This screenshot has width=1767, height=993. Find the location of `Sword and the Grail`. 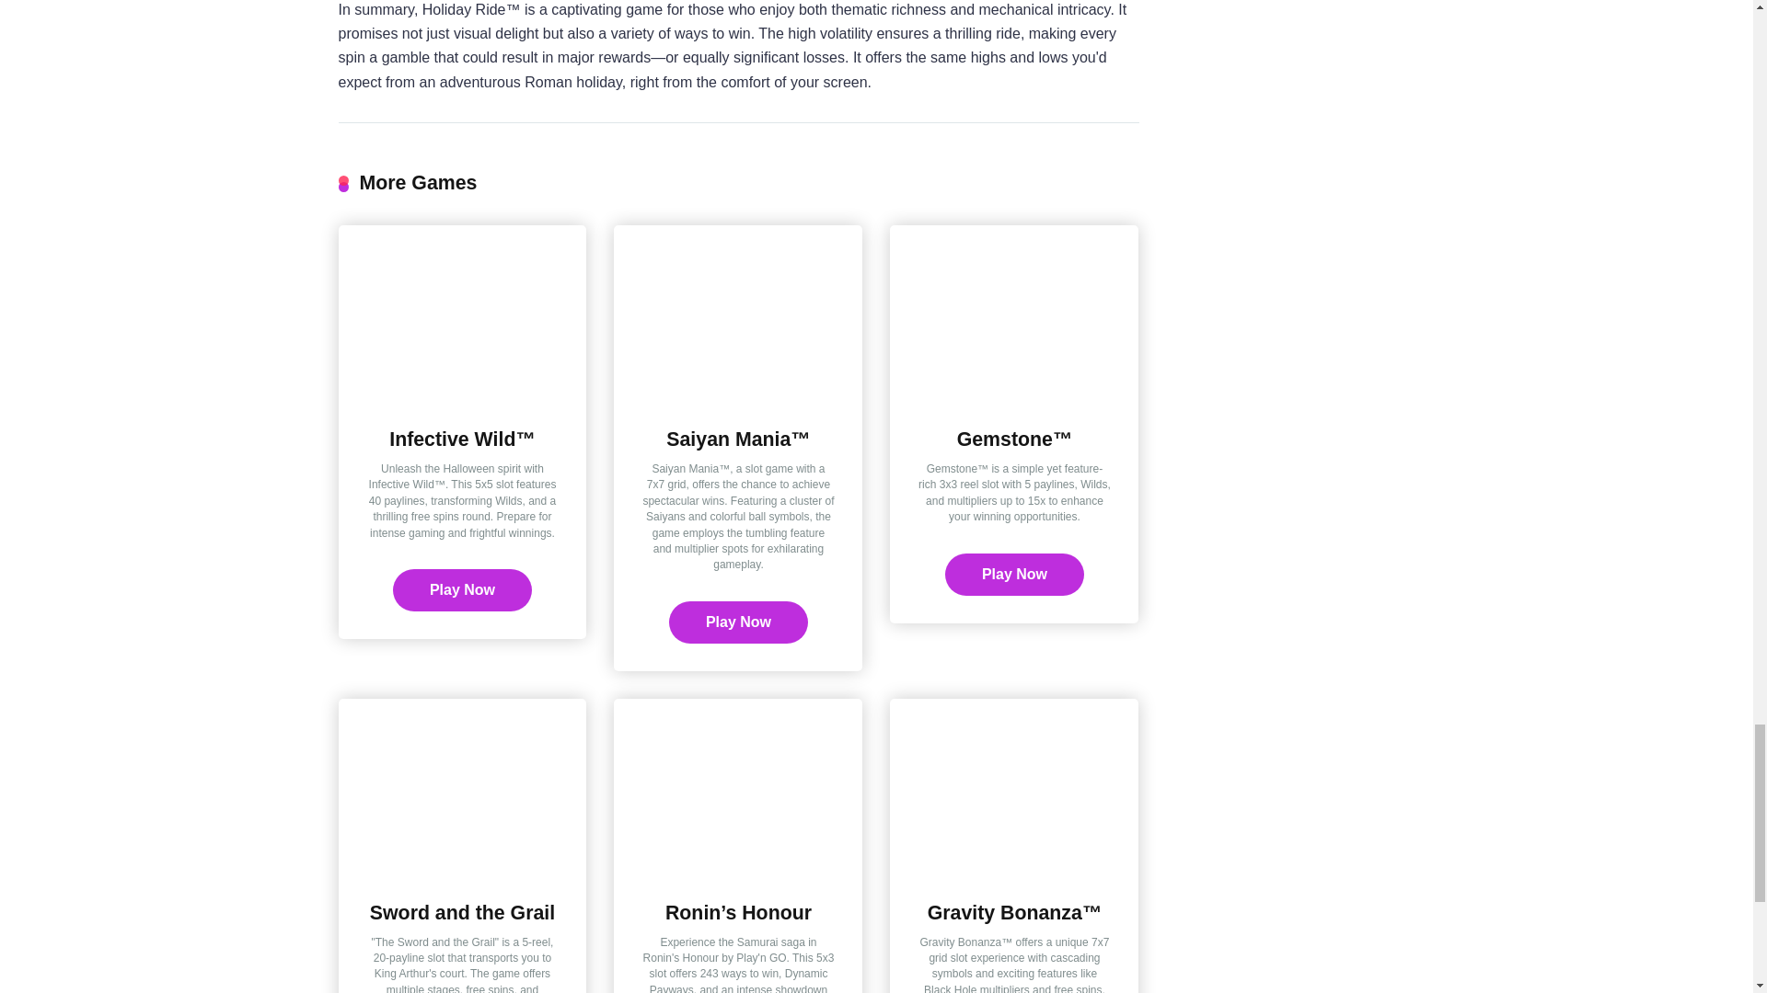

Sword and the Grail is located at coordinates (462, 868).